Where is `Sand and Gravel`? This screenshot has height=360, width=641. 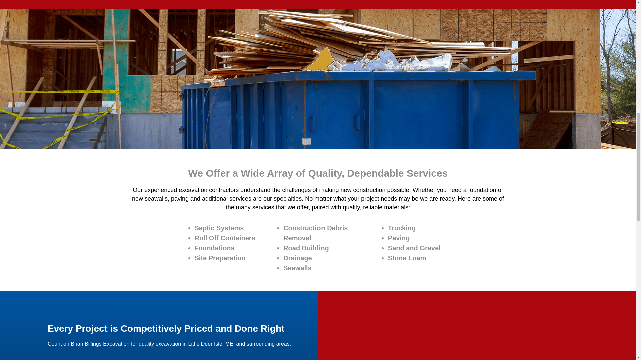 Sand and Gravel is located at coordinates (414, 248).